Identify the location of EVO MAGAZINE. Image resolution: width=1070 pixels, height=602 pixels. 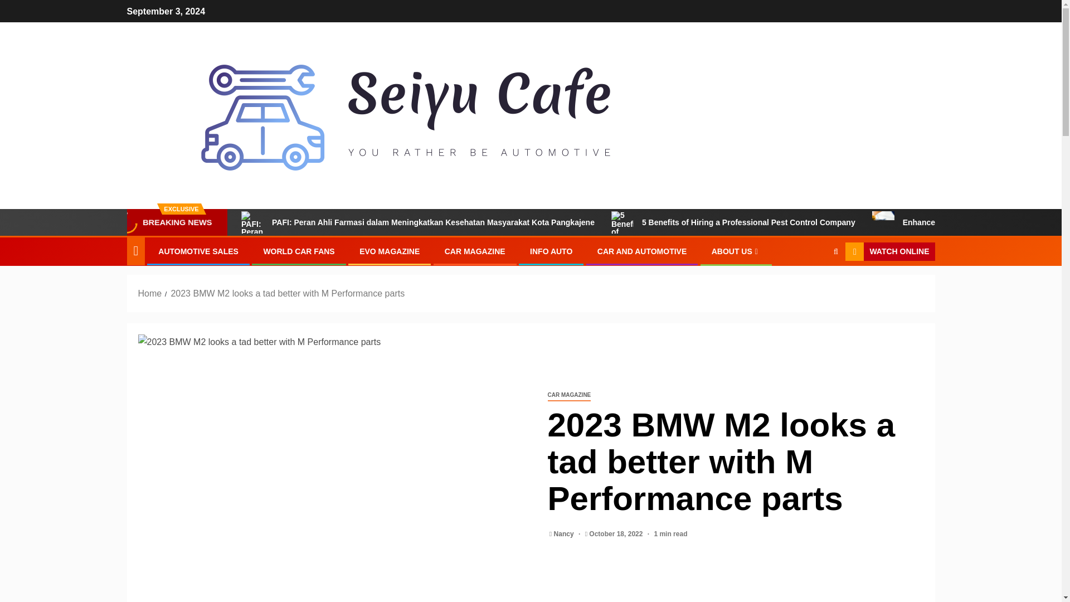
(389, 251).